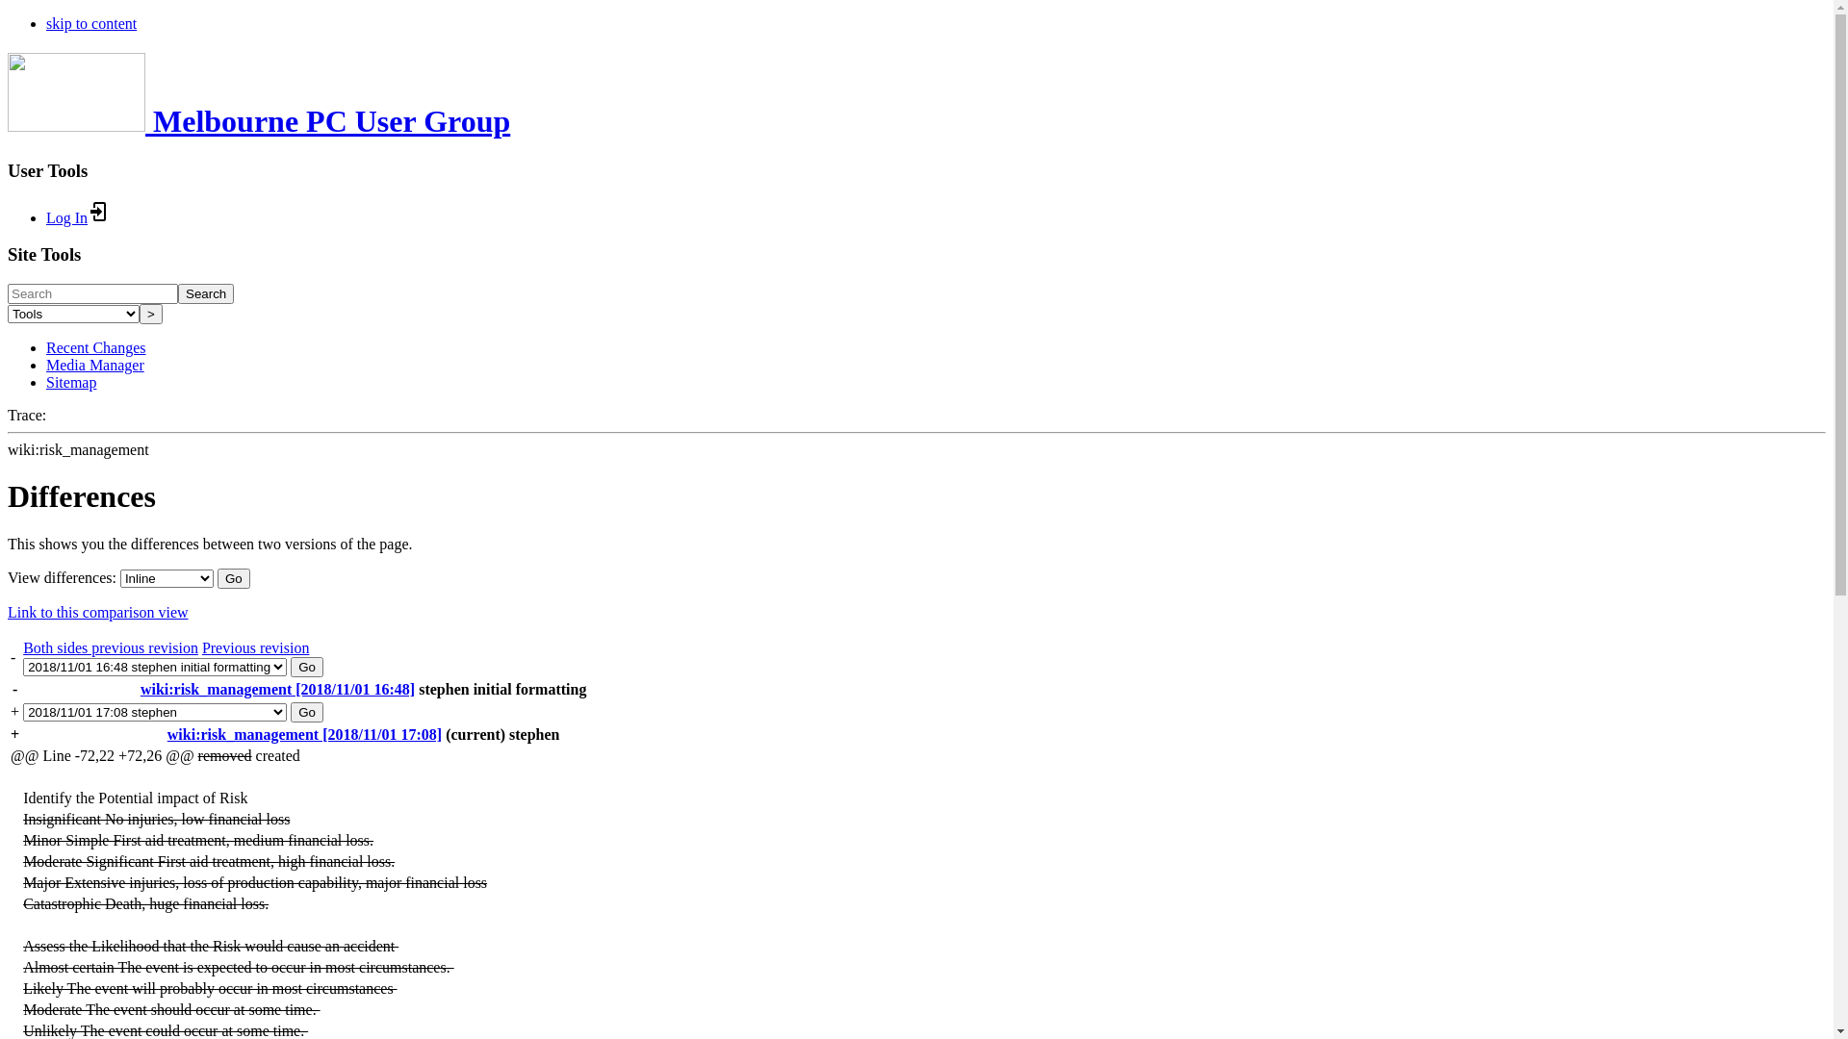 Image resolution: width=1848 pixels, height=1039 pixels. I want to click on Go, so click(234, 579).